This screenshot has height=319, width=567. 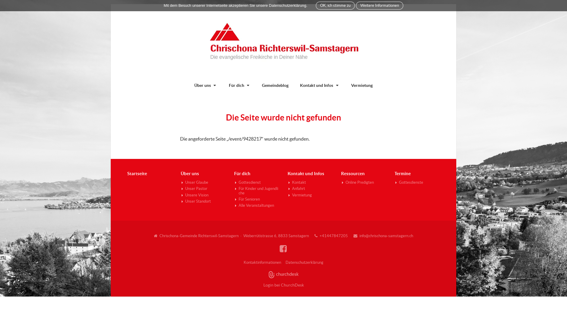 I want to click on Alle Veranstaltungen, so click(x=257, y=206).